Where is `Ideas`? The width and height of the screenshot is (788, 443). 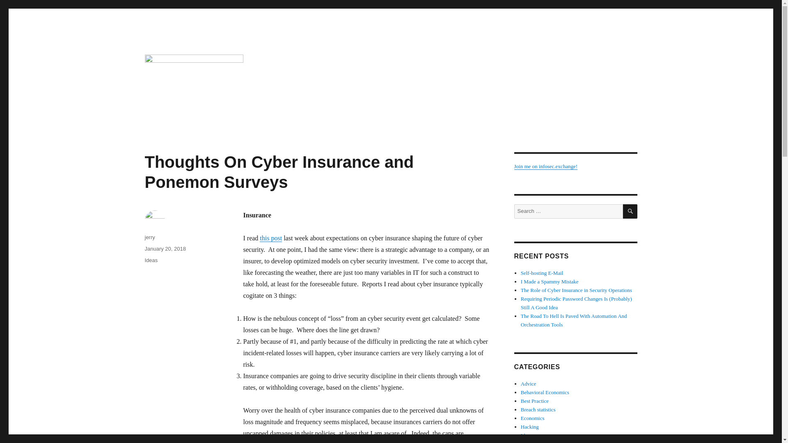
Ideas is located at coordinates (526, 436).